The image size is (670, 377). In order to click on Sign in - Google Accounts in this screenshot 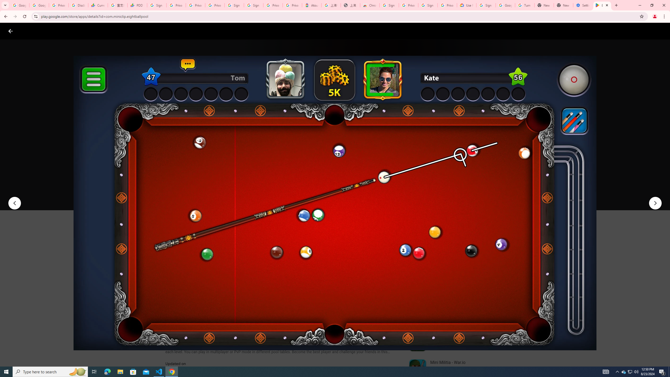, I will do `click(253, 5)`.